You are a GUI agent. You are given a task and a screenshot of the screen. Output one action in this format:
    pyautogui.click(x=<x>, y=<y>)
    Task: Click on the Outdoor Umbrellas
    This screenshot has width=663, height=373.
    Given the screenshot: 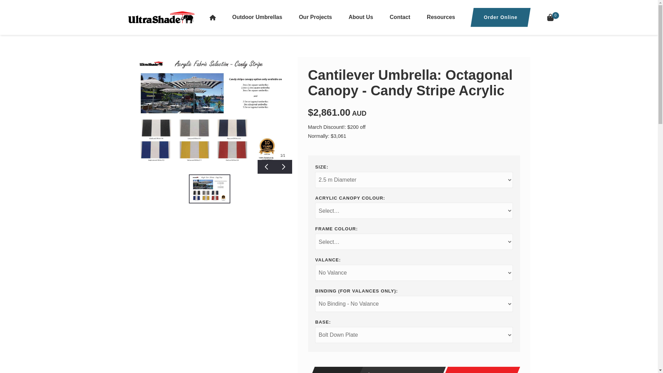 What is the action you would take?
    pyautogui.click(x=257, y=17)
    